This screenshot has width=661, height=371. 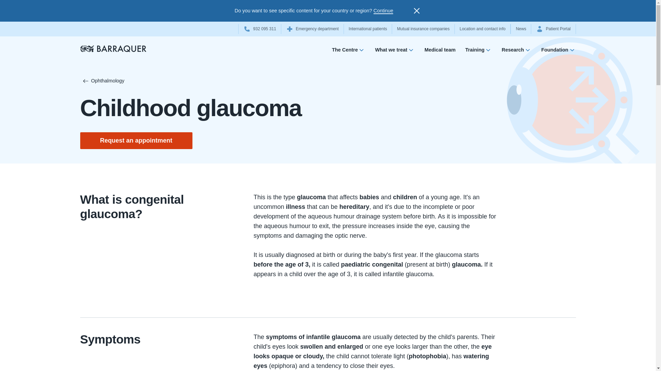 What do you see at coordinates (479, 52) in the screenshot?
I see `Training` at bounding box center [479, 52].